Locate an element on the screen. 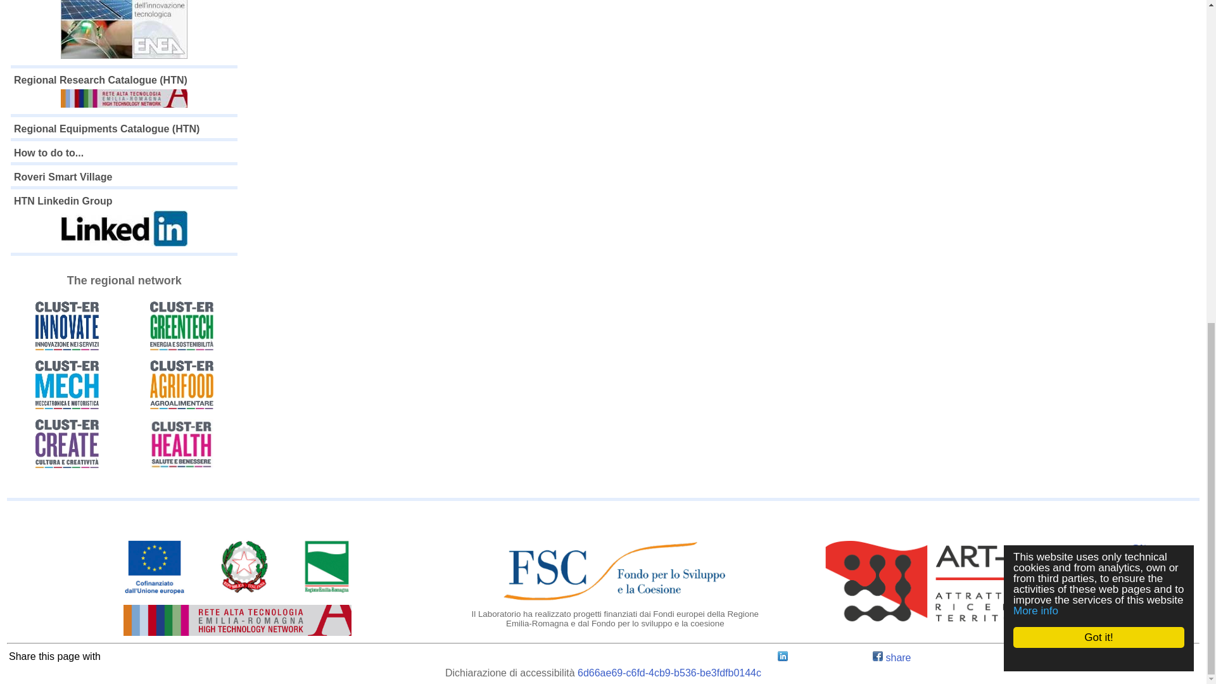  Cookie Consent plugin for the EU cookie law is located at coordinates (1111, 49).